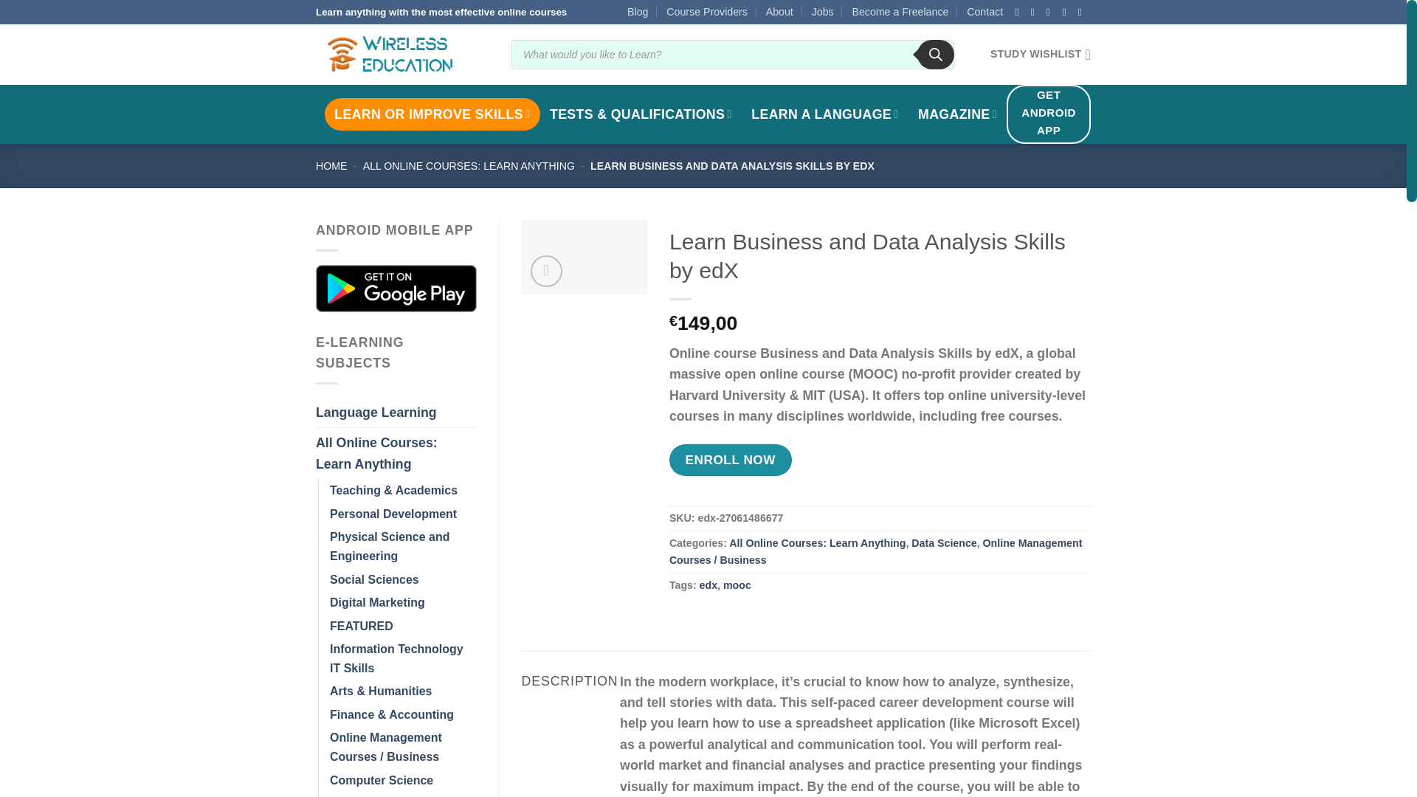 The image size is (1417, 797). Describe the element at coordinates (583, 257) in the screenshot. I see `Learn Business and Data Analysis Skills online by edX` at that location.